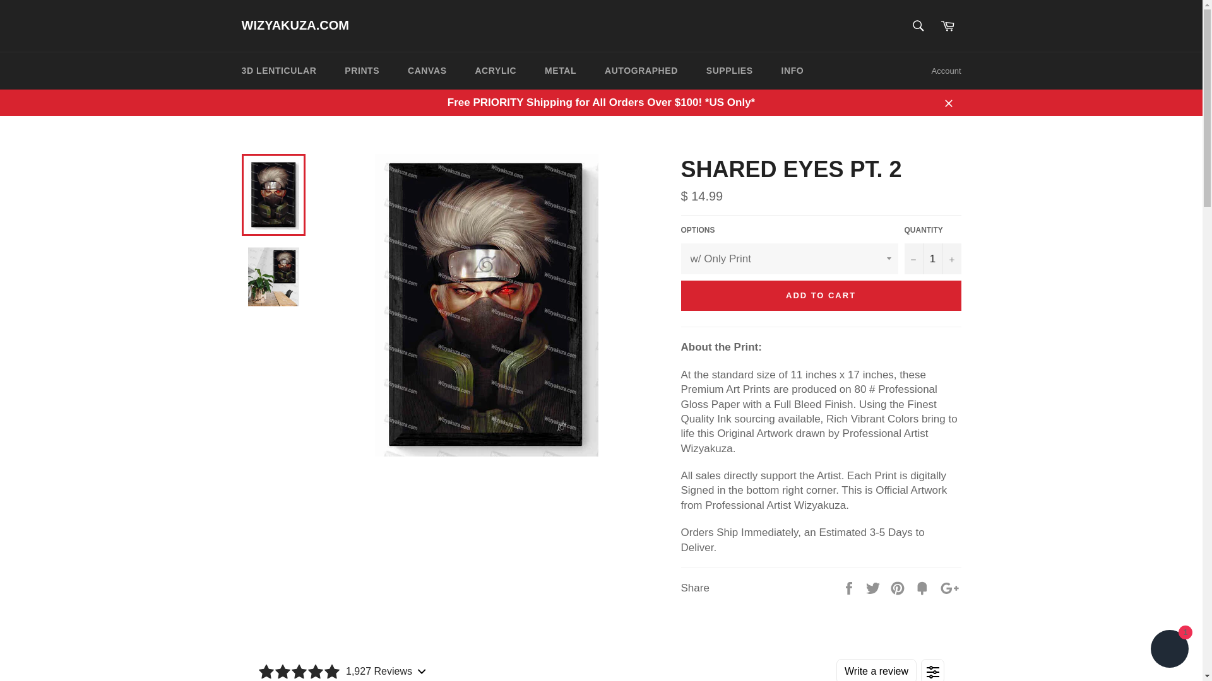 The width and height of the screenshot is (1212, 681). What do you see at coordinates (821, 295) in the screenshot?
I see `ADD TO CART` at bounding box center [821, 295].